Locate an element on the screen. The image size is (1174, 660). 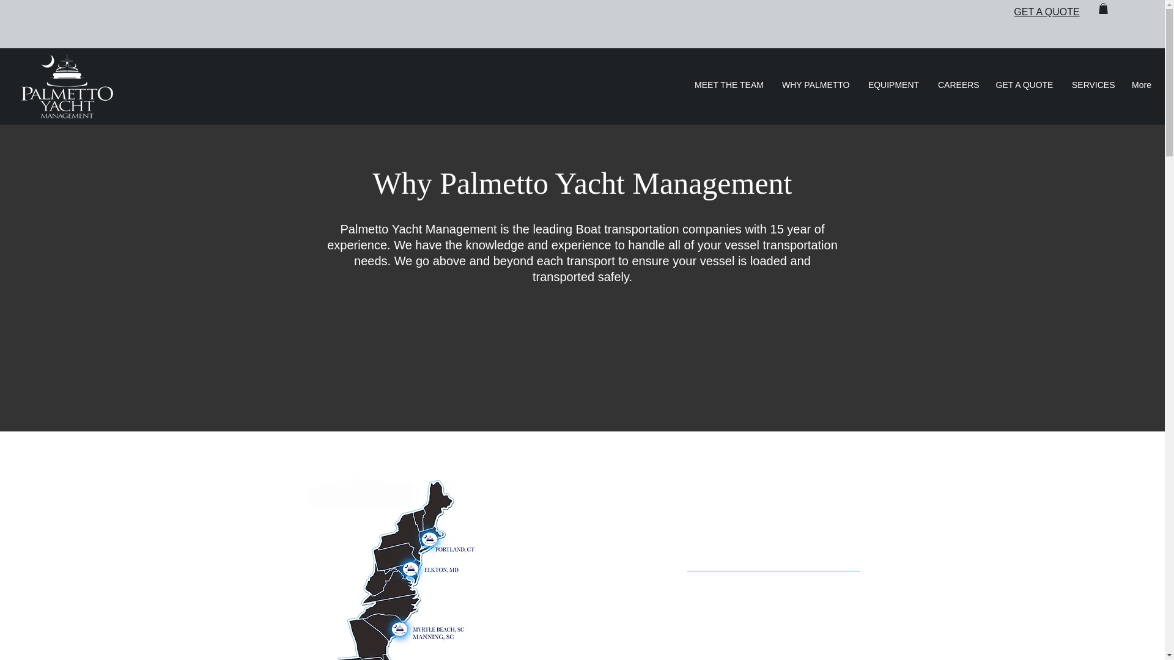
GET A QUOTE is located at coordinates (1046, 12).